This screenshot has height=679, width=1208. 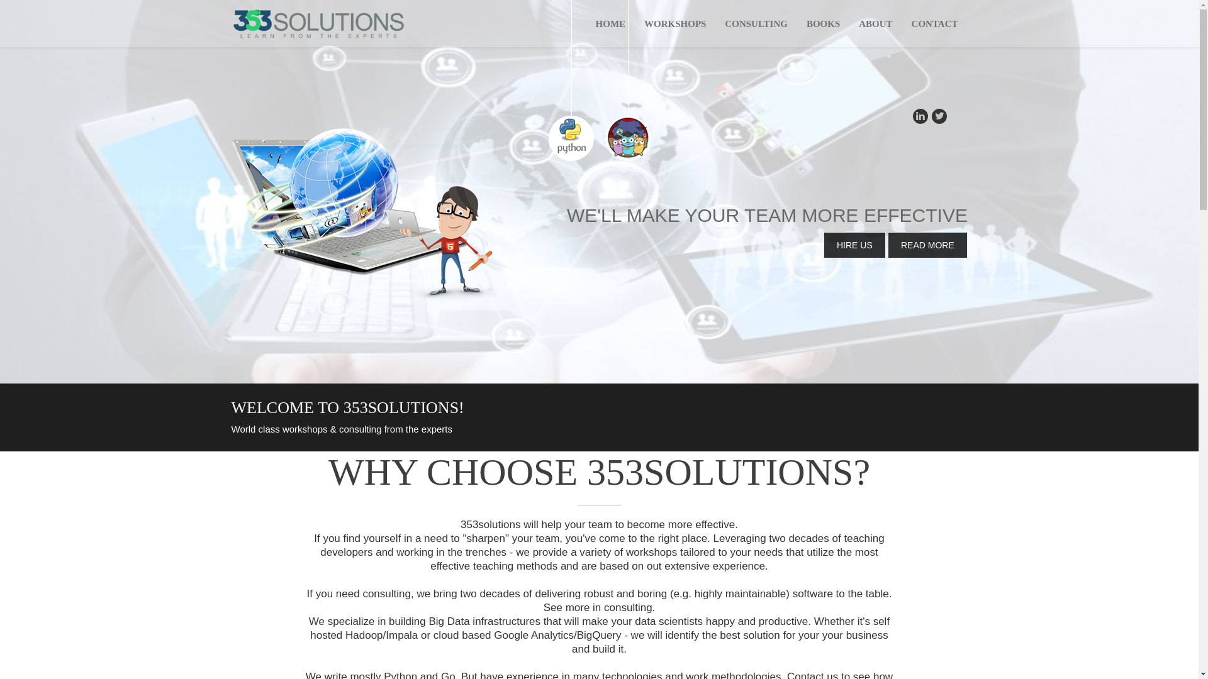 I want to click on ABOUT, so click(x=876, y=24).